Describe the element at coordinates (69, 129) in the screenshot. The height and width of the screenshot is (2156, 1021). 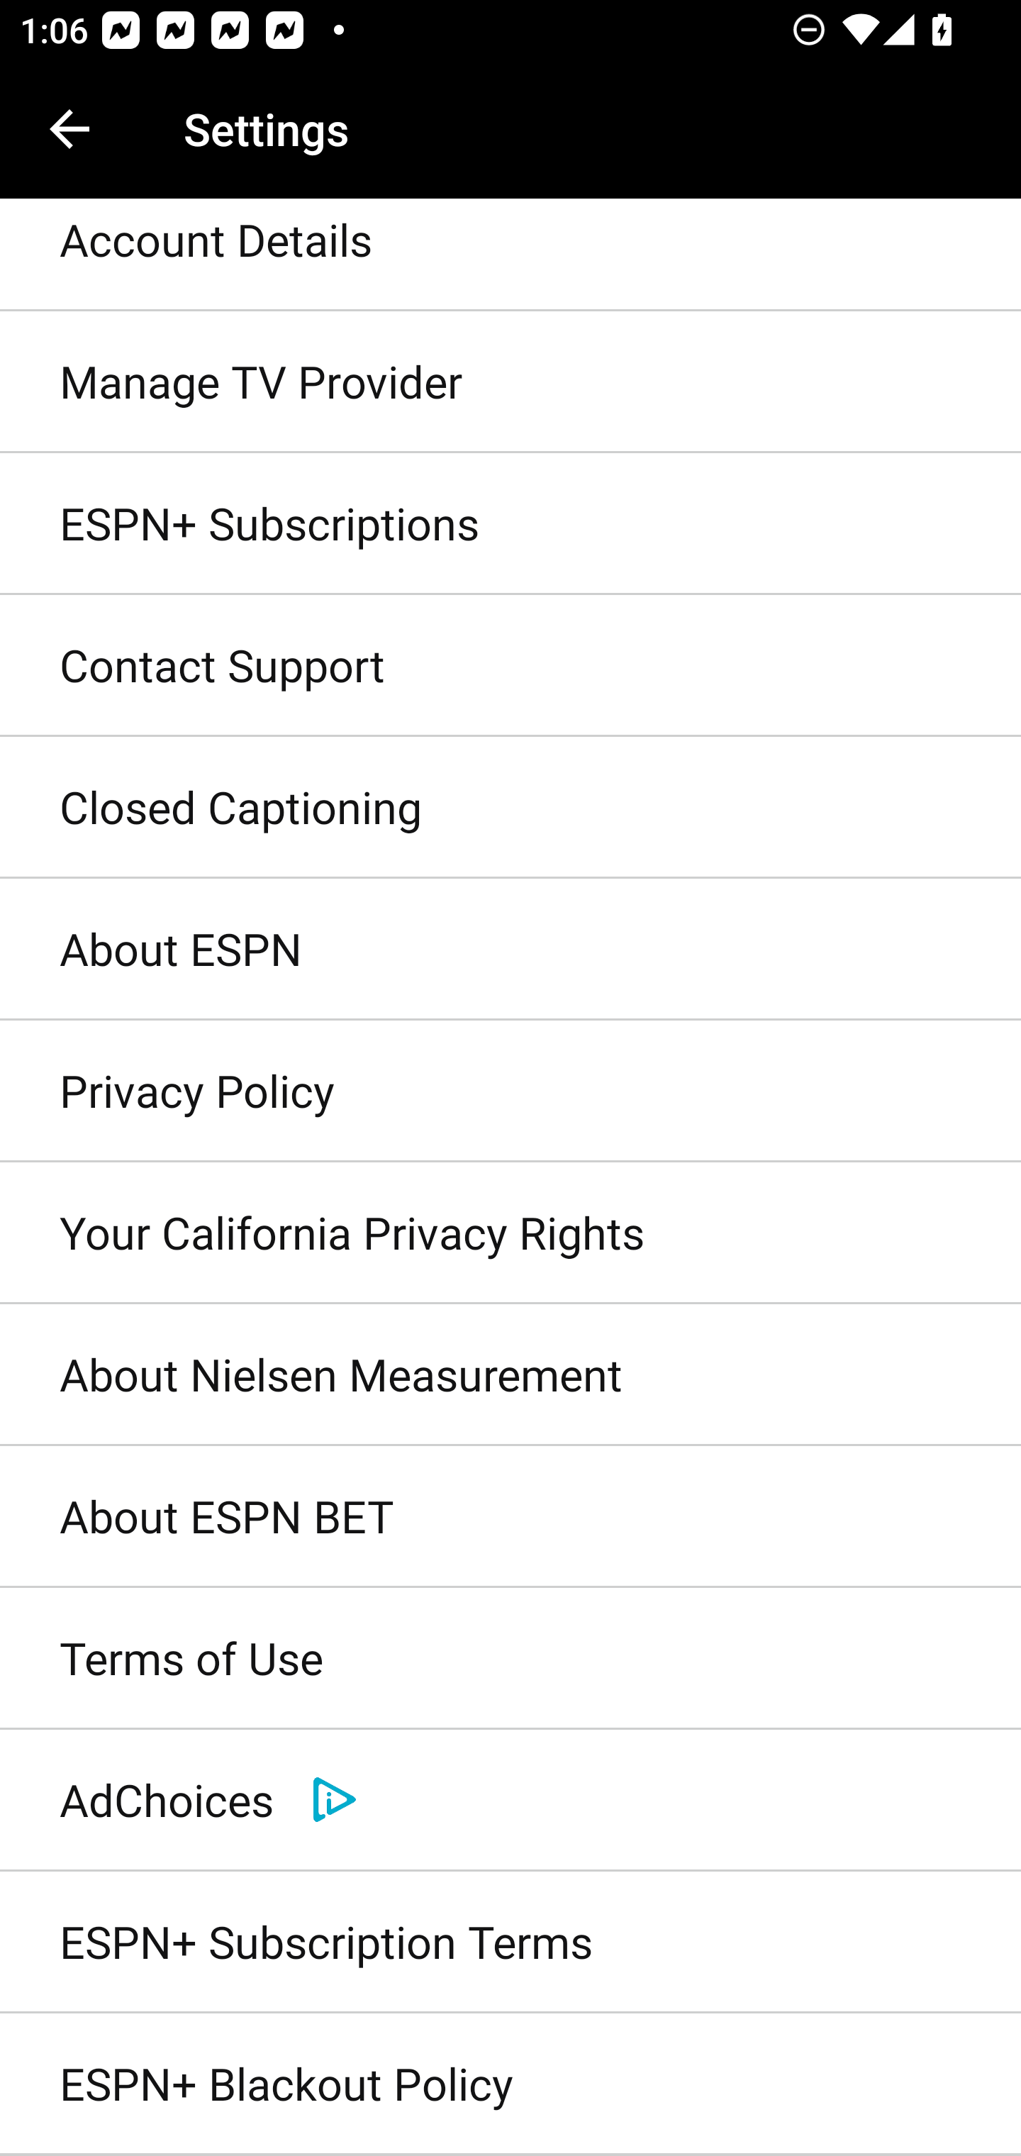
I see `Navigate up` at that location.